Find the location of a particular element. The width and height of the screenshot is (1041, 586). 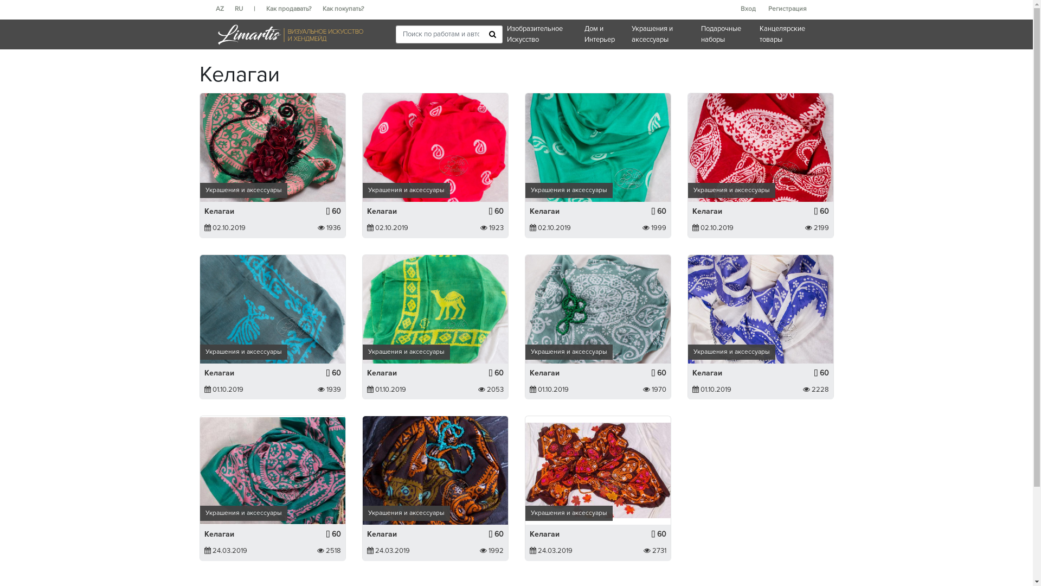

| is located at coordinates (260, 9).